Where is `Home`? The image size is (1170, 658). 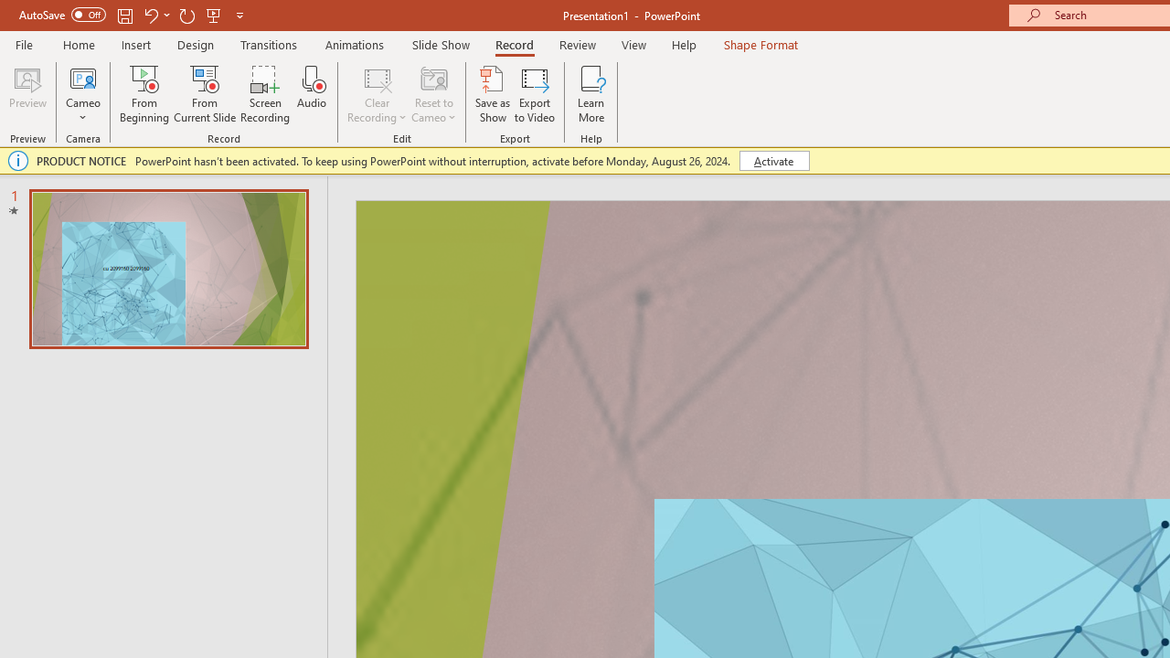
Home is located at coordinates (79, 44).